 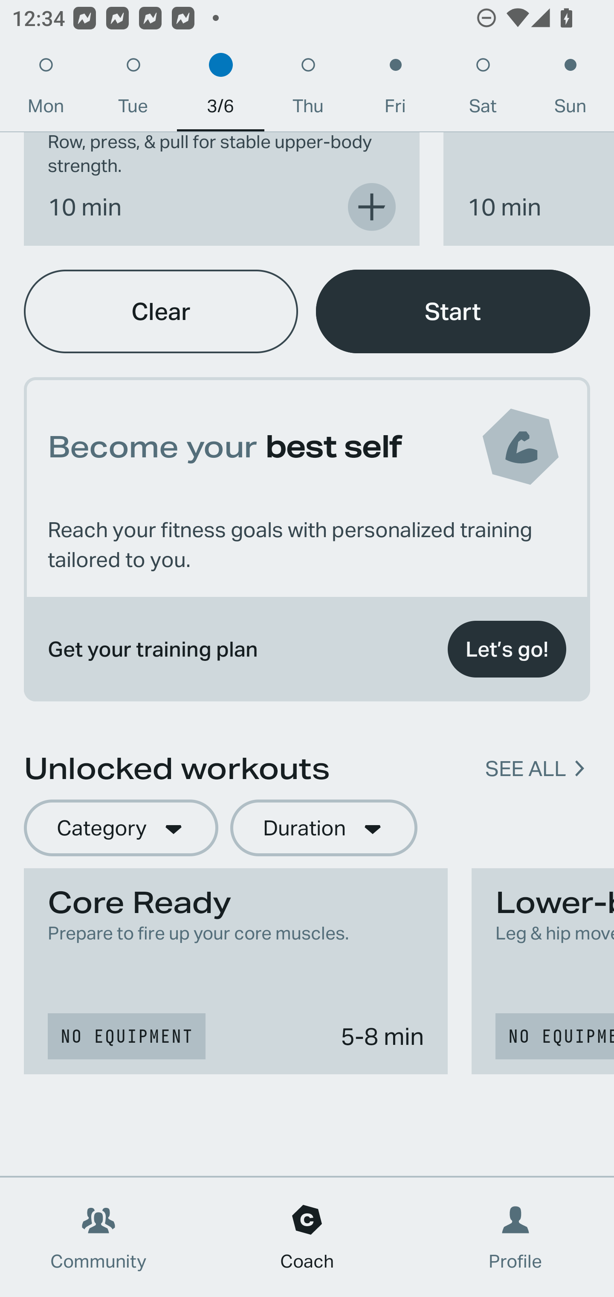 What do you see at coordinates (161, 311) in the screenshot?
I see `Clear` at bounding box center [161, 311].